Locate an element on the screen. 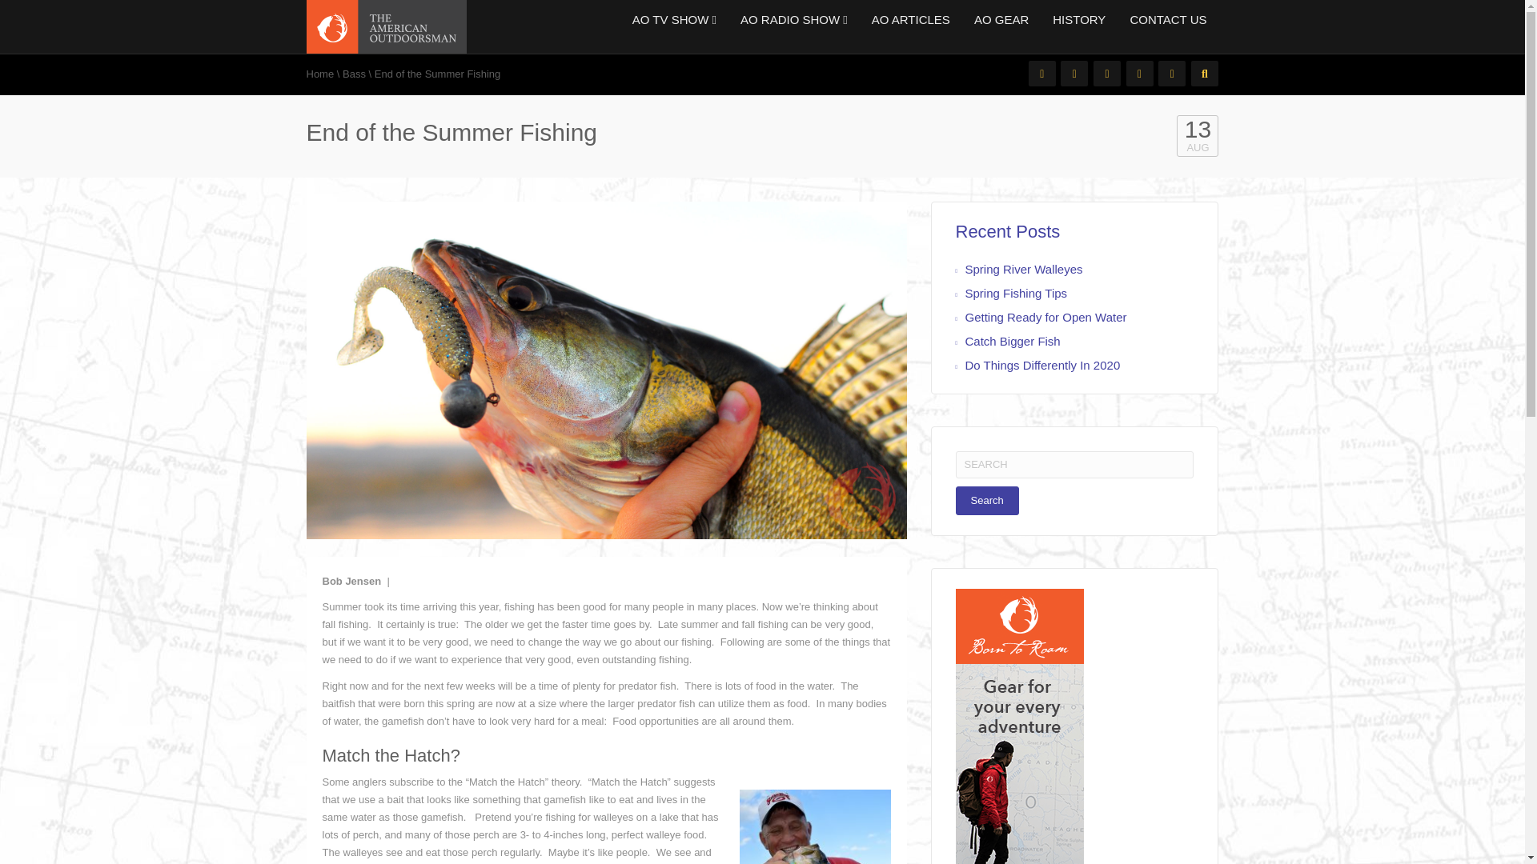 The height and width of the screenshot is (864, 1537). Bass is located at coordinates (354, 74).